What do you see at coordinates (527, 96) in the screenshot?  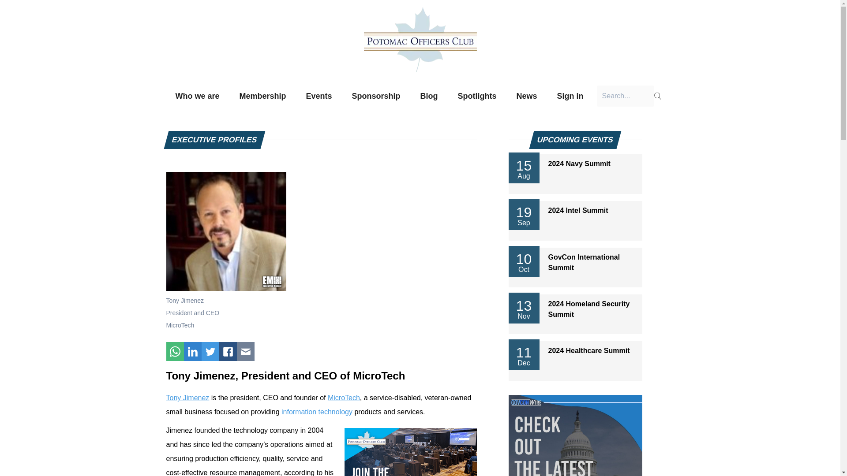 I see `News` at bounding box center [527, 96].